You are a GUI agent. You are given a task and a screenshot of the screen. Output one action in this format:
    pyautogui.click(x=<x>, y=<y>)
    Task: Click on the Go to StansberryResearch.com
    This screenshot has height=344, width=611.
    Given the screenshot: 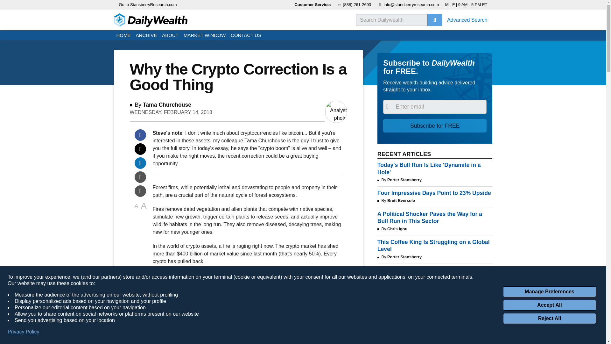 What is the action you would take?
    pyautogui.click(x=148, y=5)
    